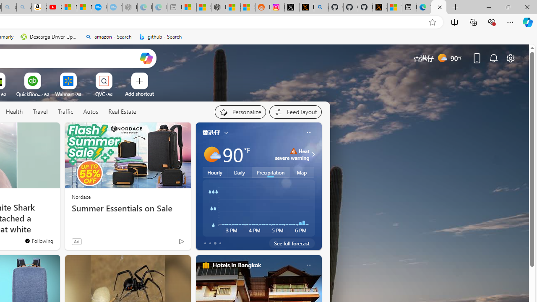 Image resolution: width=537 pixels, height=302 pixels. Describe the element at coordinates (424, 8) in the screenshot. I see `Welcome to Microsoft Edge` at that location.